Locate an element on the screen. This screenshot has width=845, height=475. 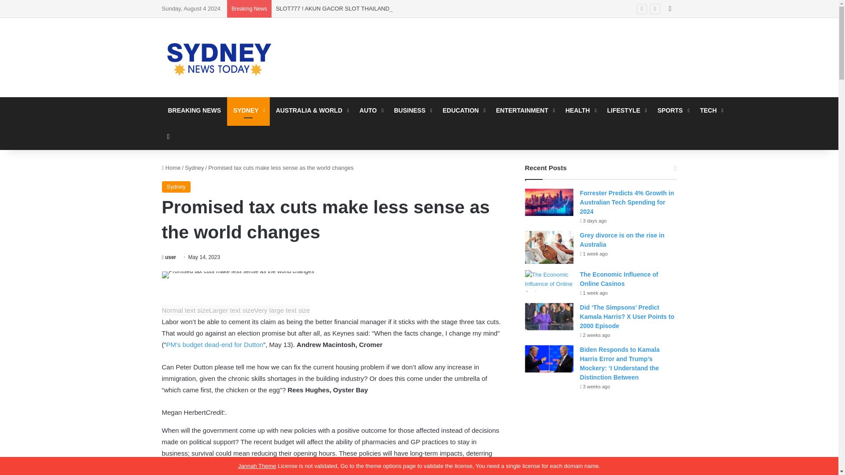
Normal text size is located at coordinates (186, 311).